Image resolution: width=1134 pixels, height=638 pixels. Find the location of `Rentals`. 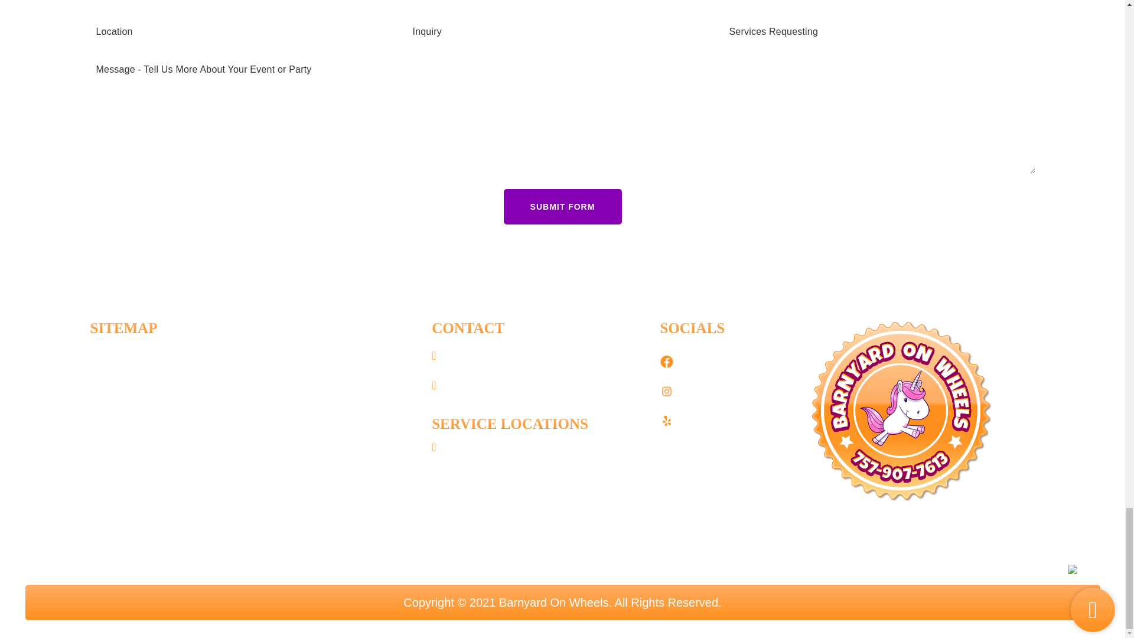

Rentals is located at coordinates (110, 415).